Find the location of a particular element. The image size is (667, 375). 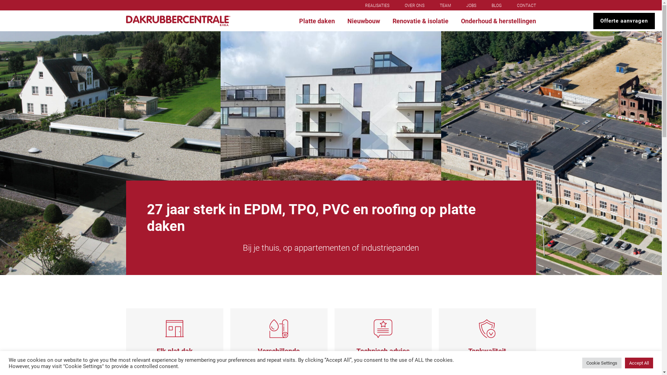

Roofing-groendak-THYS-Prins-Leopold-11-e1653934632856 is located at coordinates (331, 153).